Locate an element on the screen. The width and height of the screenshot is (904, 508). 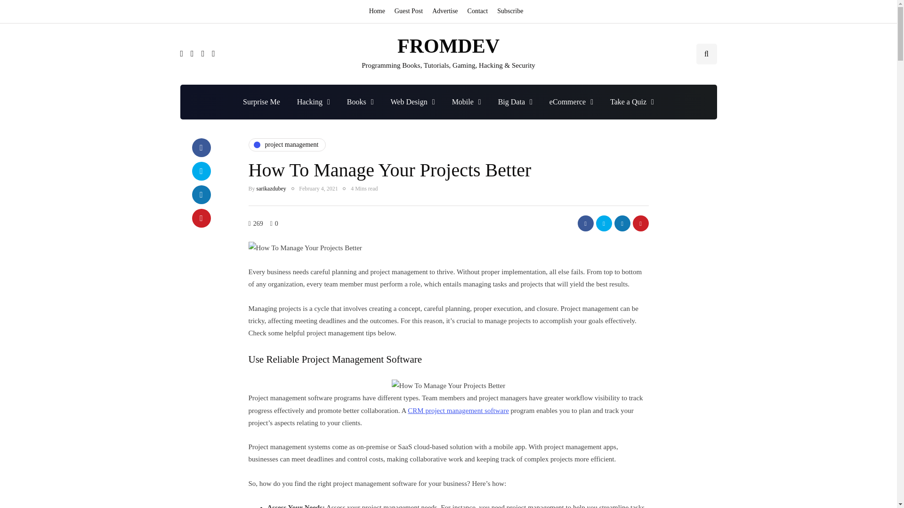
Guest Post is located at coordinates (409, 11).